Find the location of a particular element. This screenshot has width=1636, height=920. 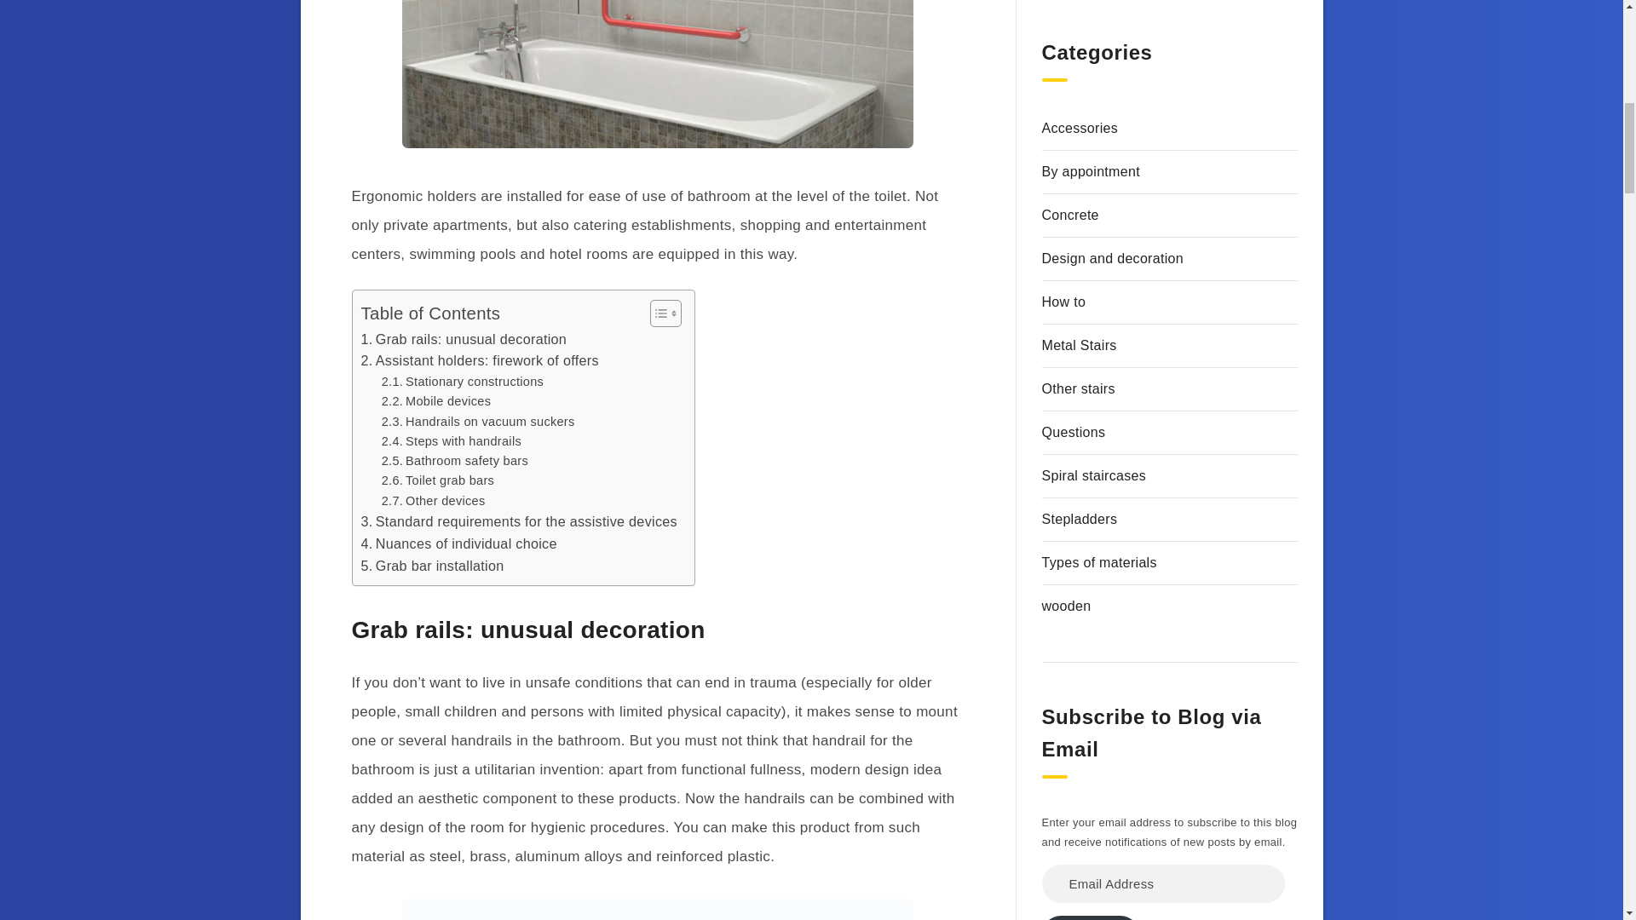

Assistant holders: firework of offers is located at coordinates (480, 361).